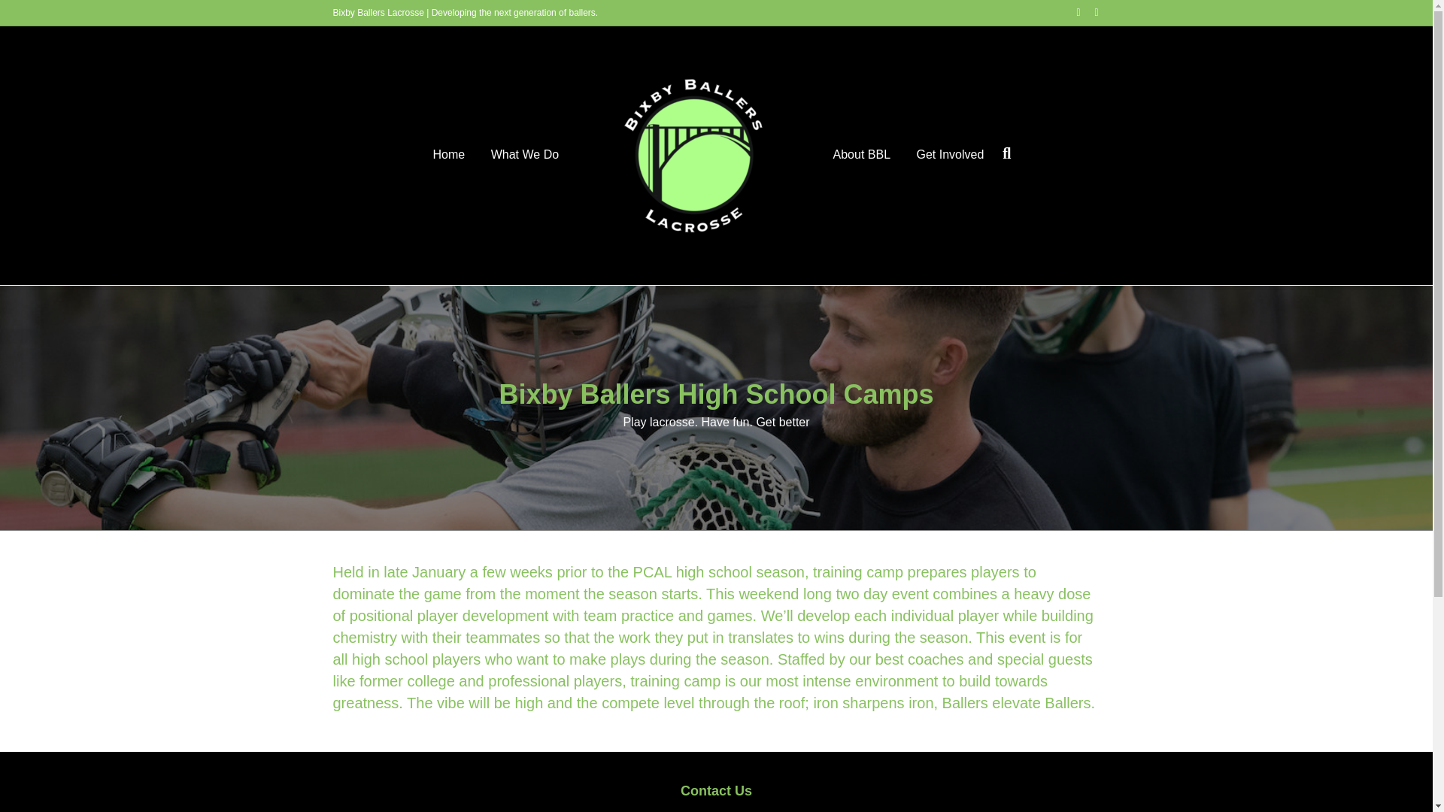  I want to click on What We Do, so click(525, 155).